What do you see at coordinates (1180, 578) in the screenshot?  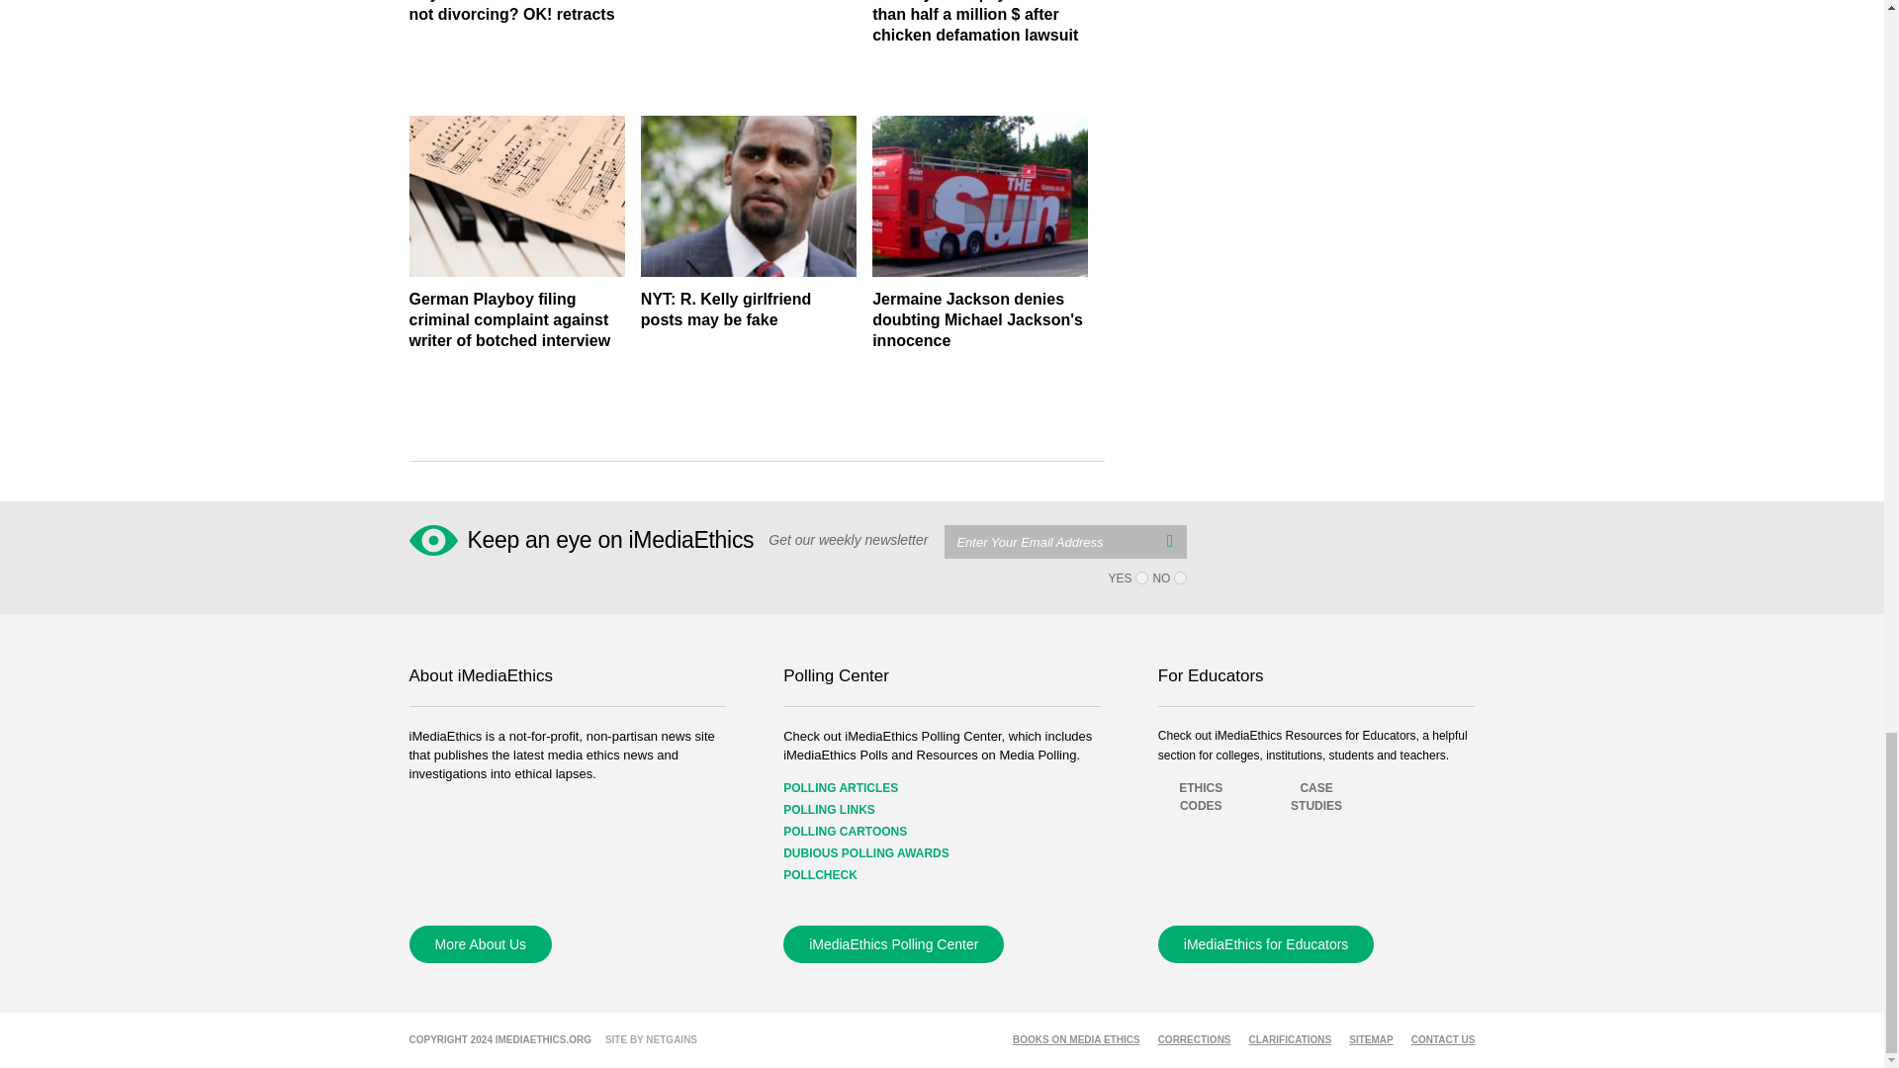 I see `No` at bounding box center [1180, 578].